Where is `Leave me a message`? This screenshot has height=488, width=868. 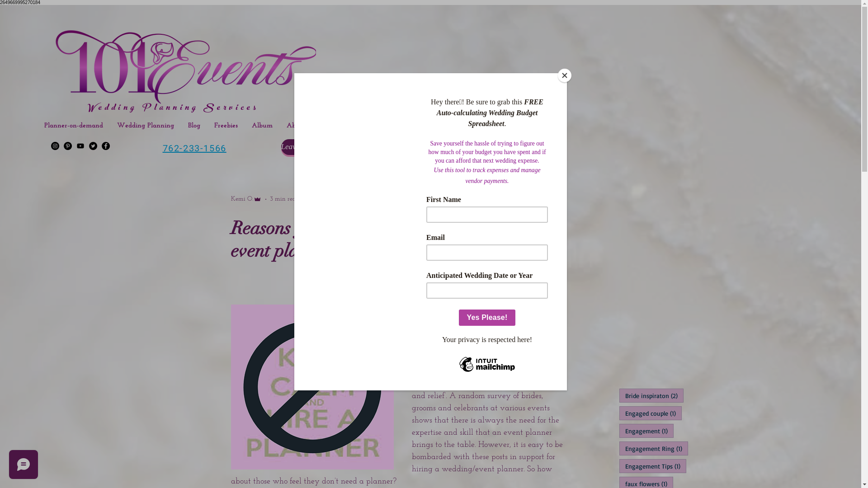
Leave me a message is located at coordinates (313, 147).